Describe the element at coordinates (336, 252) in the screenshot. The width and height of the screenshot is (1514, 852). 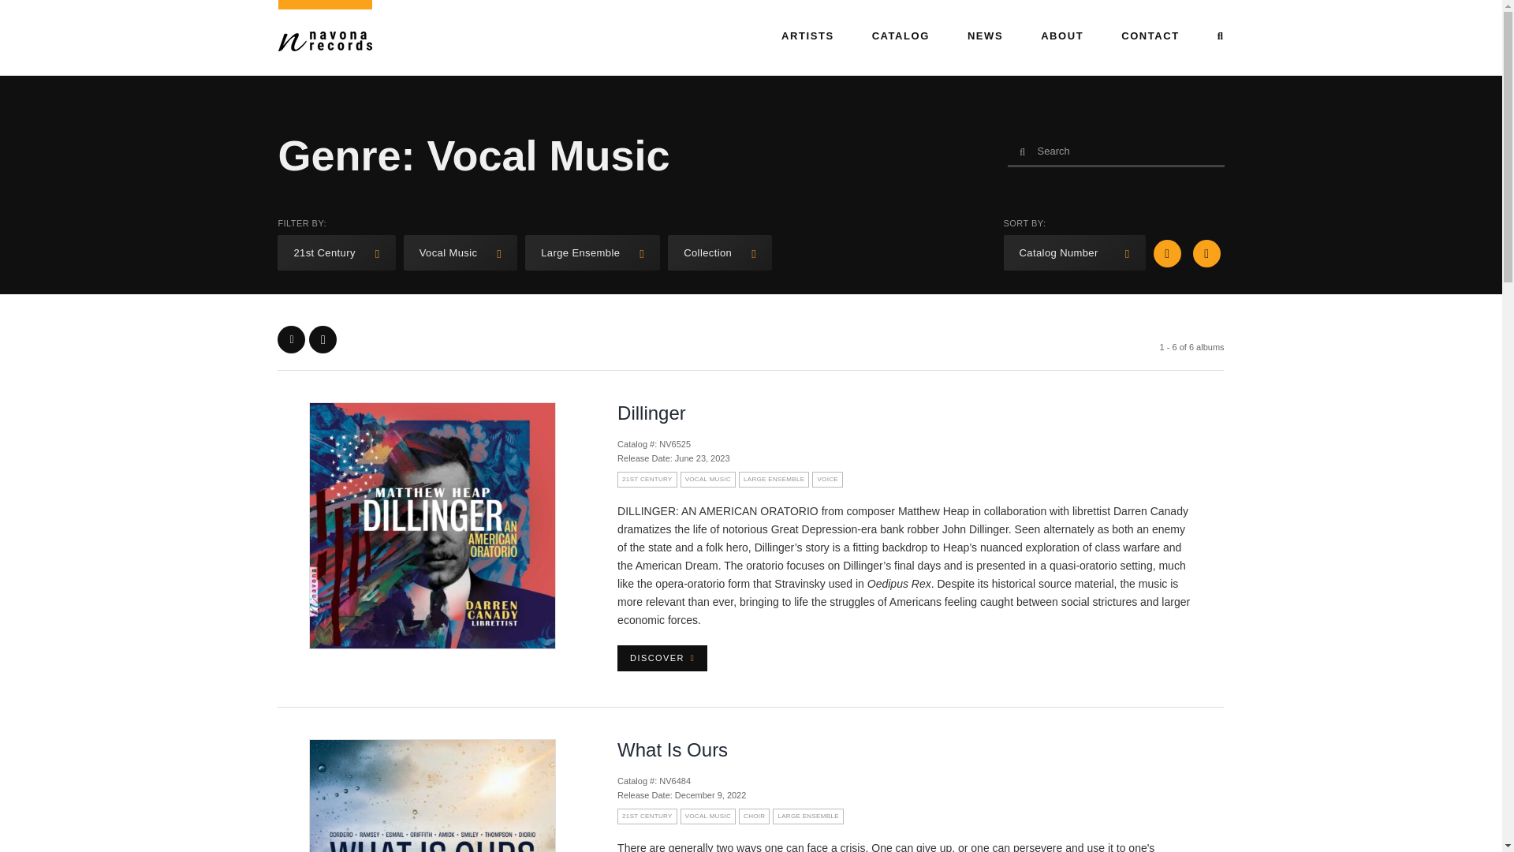
I see `21st Century` at that location.